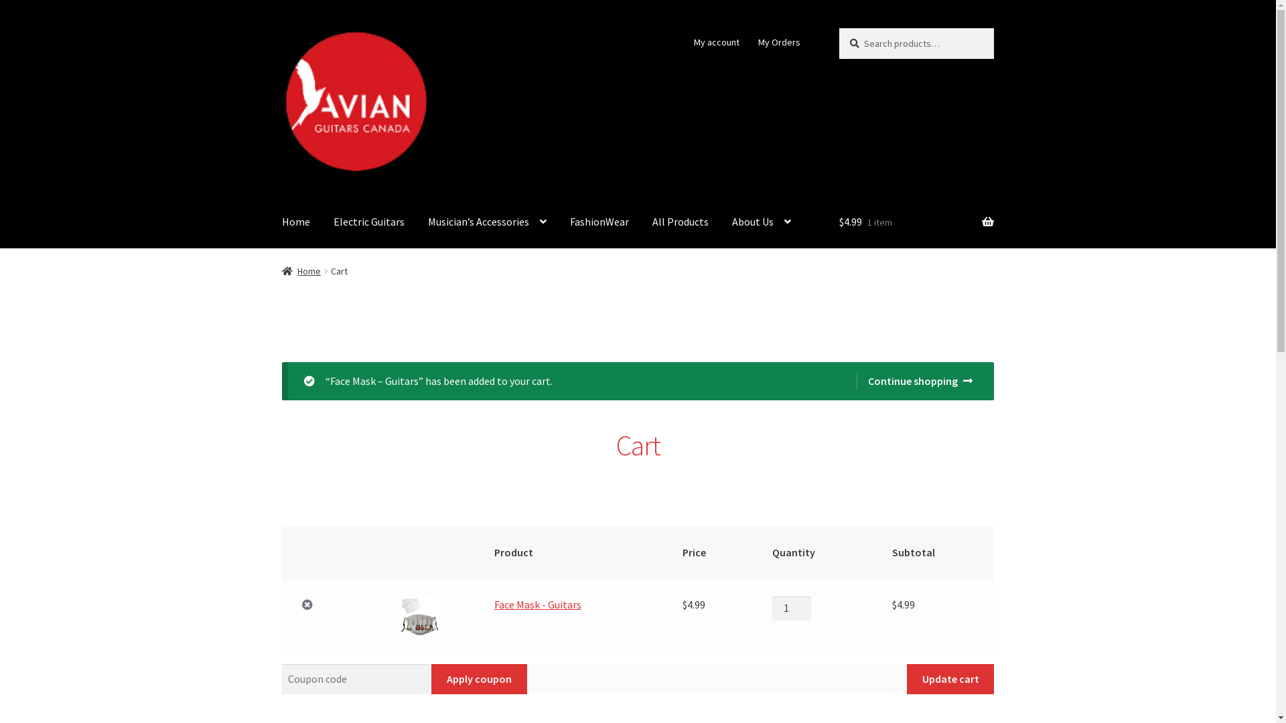 This screenshot has width=1286, height=723. Describe the element at coordinates (762, 222) in the screenshot. I see `About Us` at that location.